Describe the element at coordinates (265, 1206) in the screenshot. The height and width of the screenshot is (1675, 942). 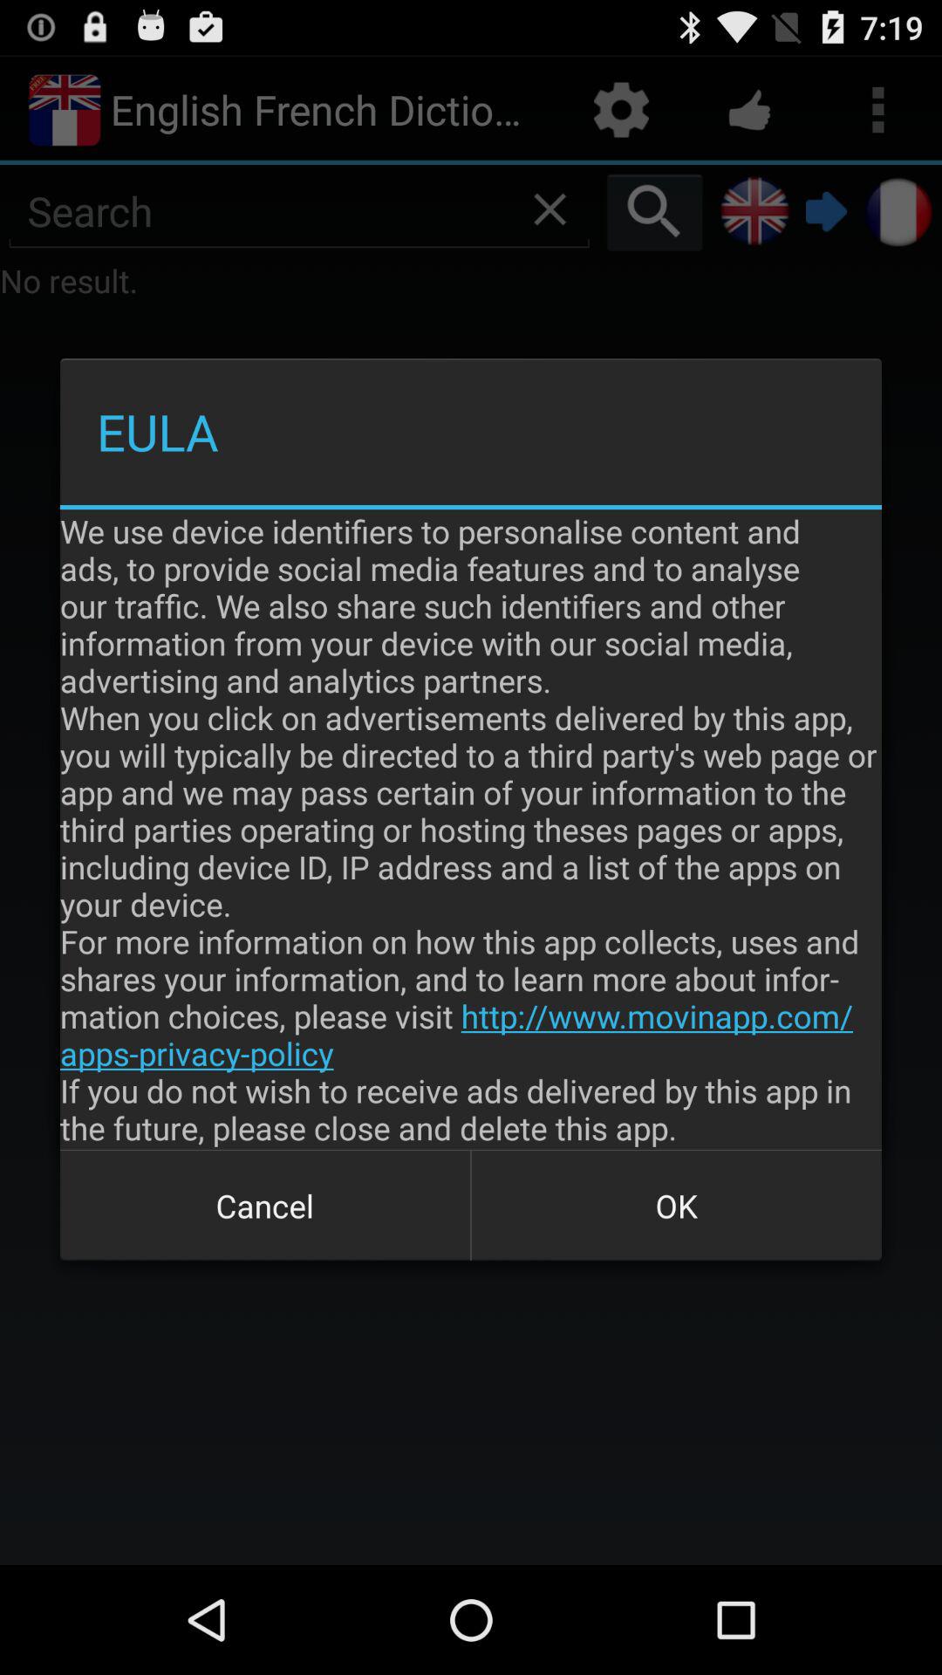
I see `tap cancel button` at that location.